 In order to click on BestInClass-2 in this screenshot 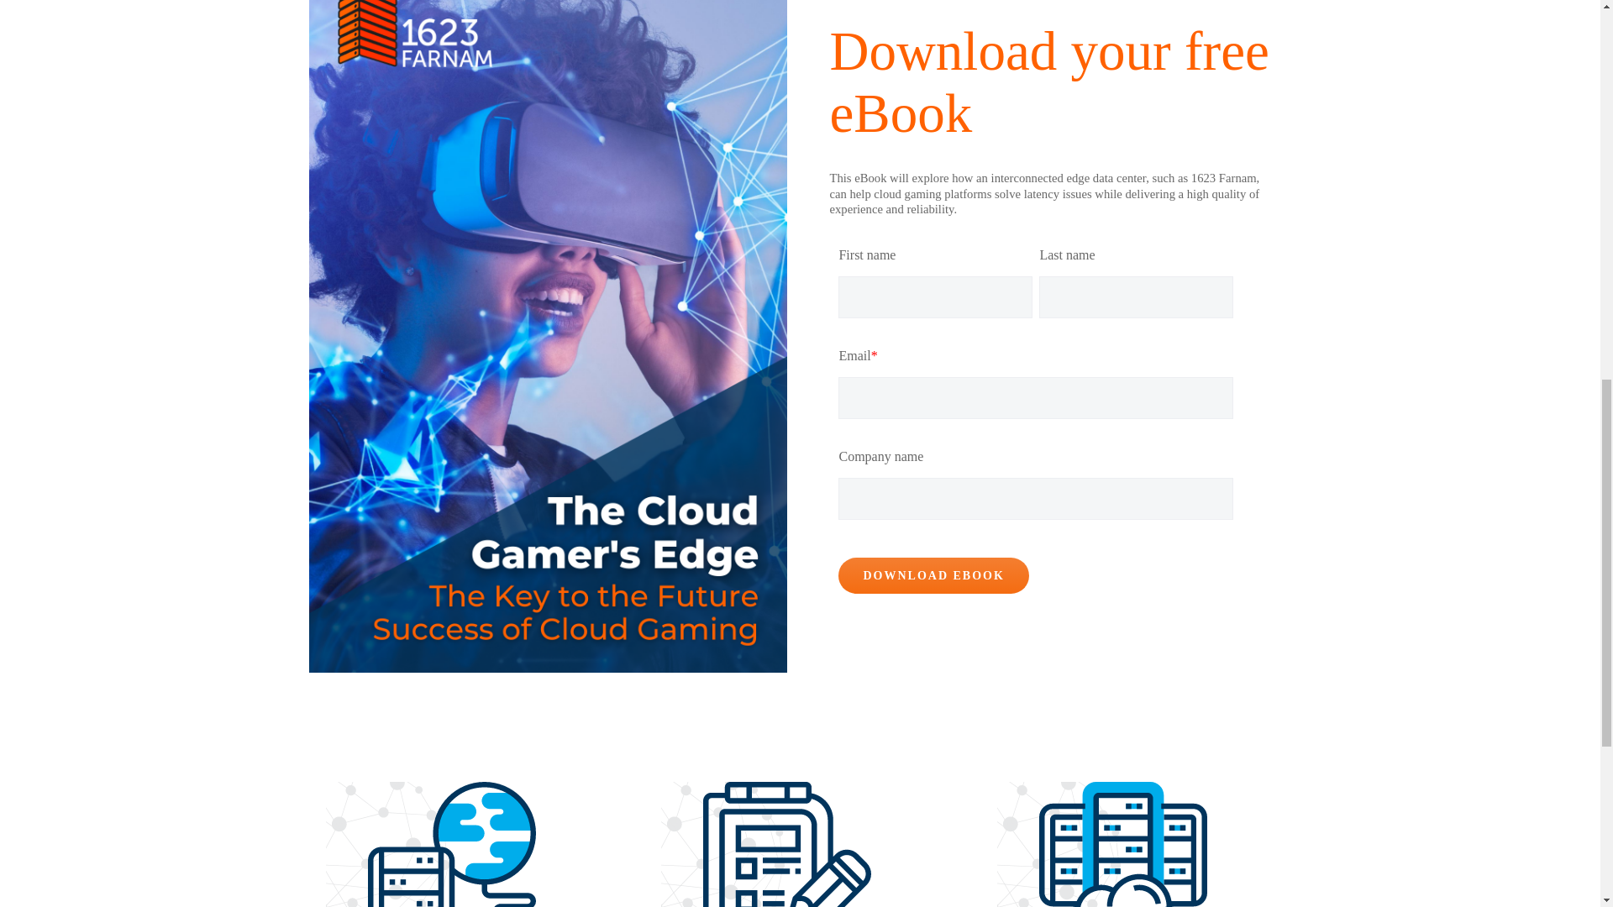, I will do `click(1122, 844)`.